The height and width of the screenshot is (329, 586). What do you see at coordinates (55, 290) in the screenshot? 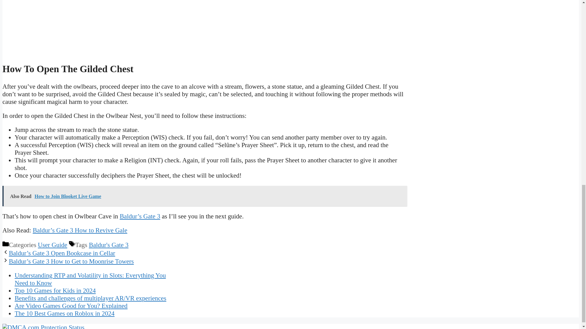
I see `Top 10 Games for Kids in 2024` at bounding box center [55, 290].